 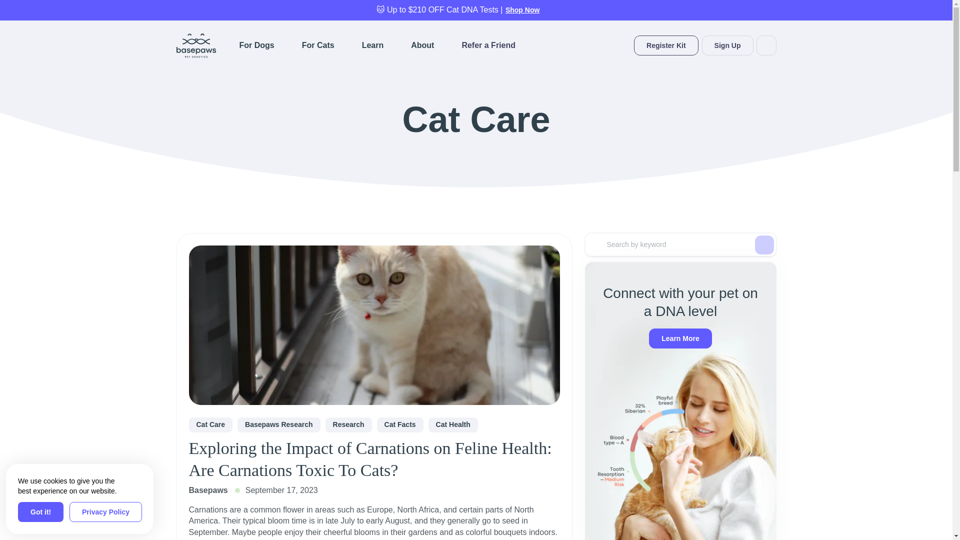 What do you see at coordinates (488, 45) in the screenshot?
I see `Refer a Friend` at bounding box center [488, 45].